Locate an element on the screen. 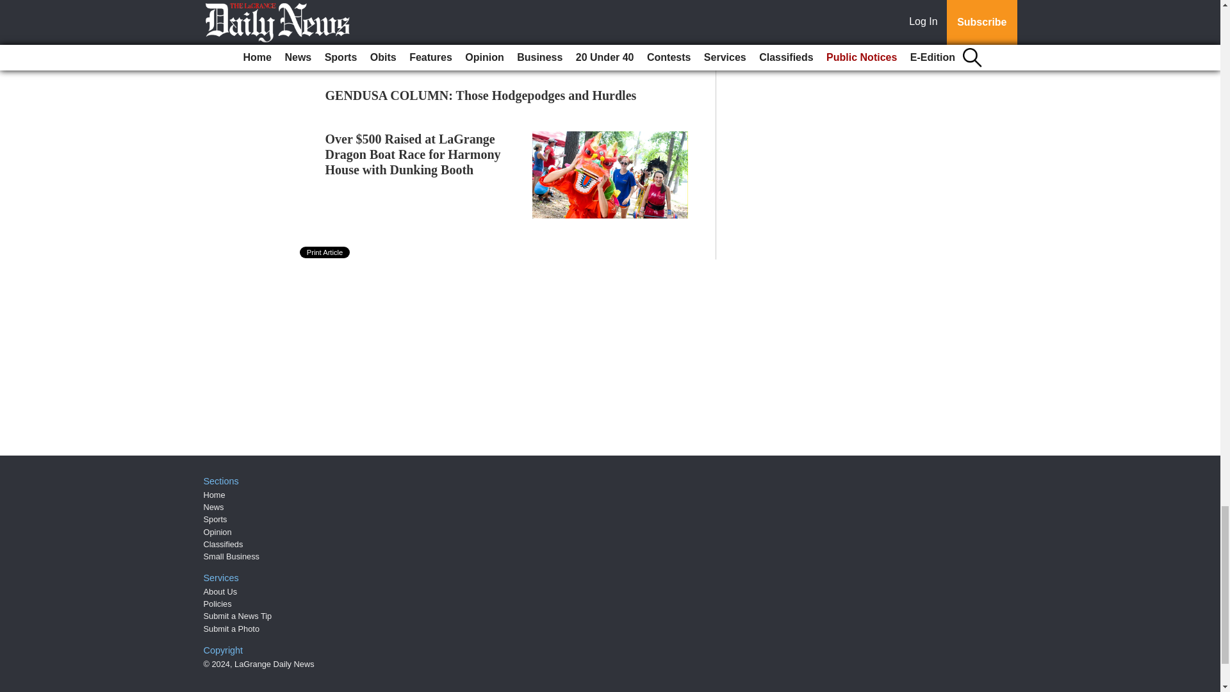  Print Article is located at coordinates (325, 252).